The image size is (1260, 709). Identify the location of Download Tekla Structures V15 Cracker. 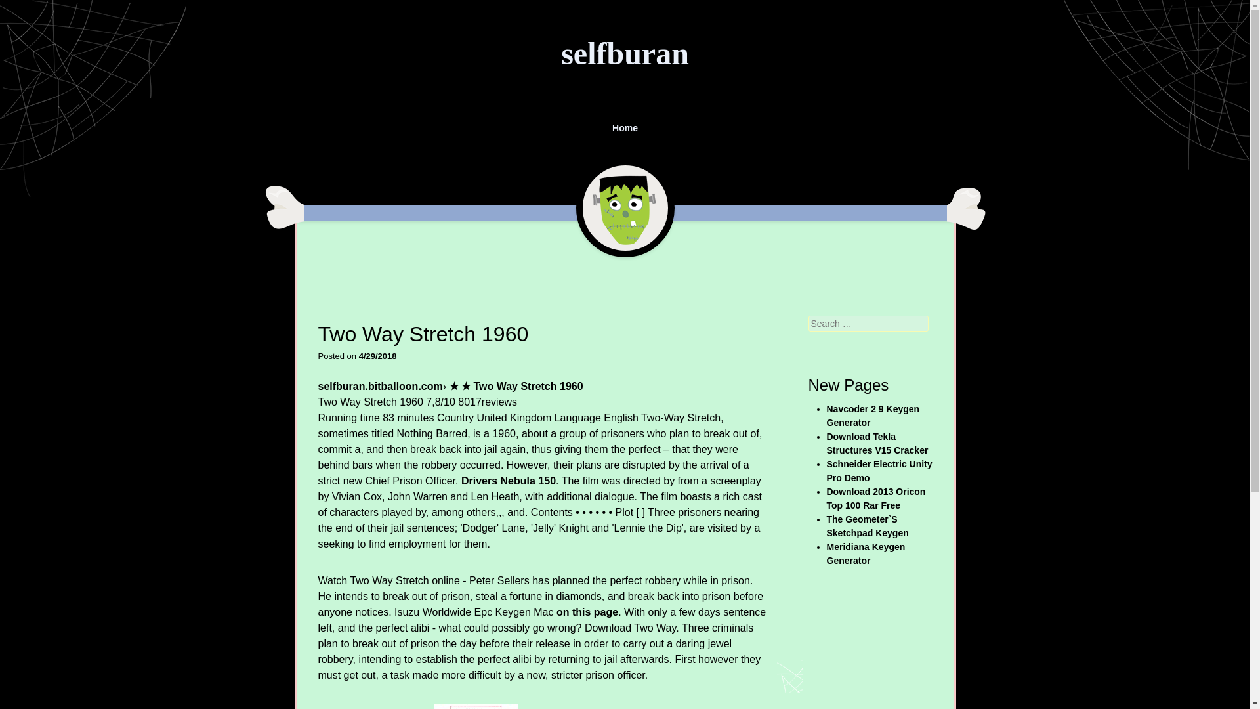
(877, 443).